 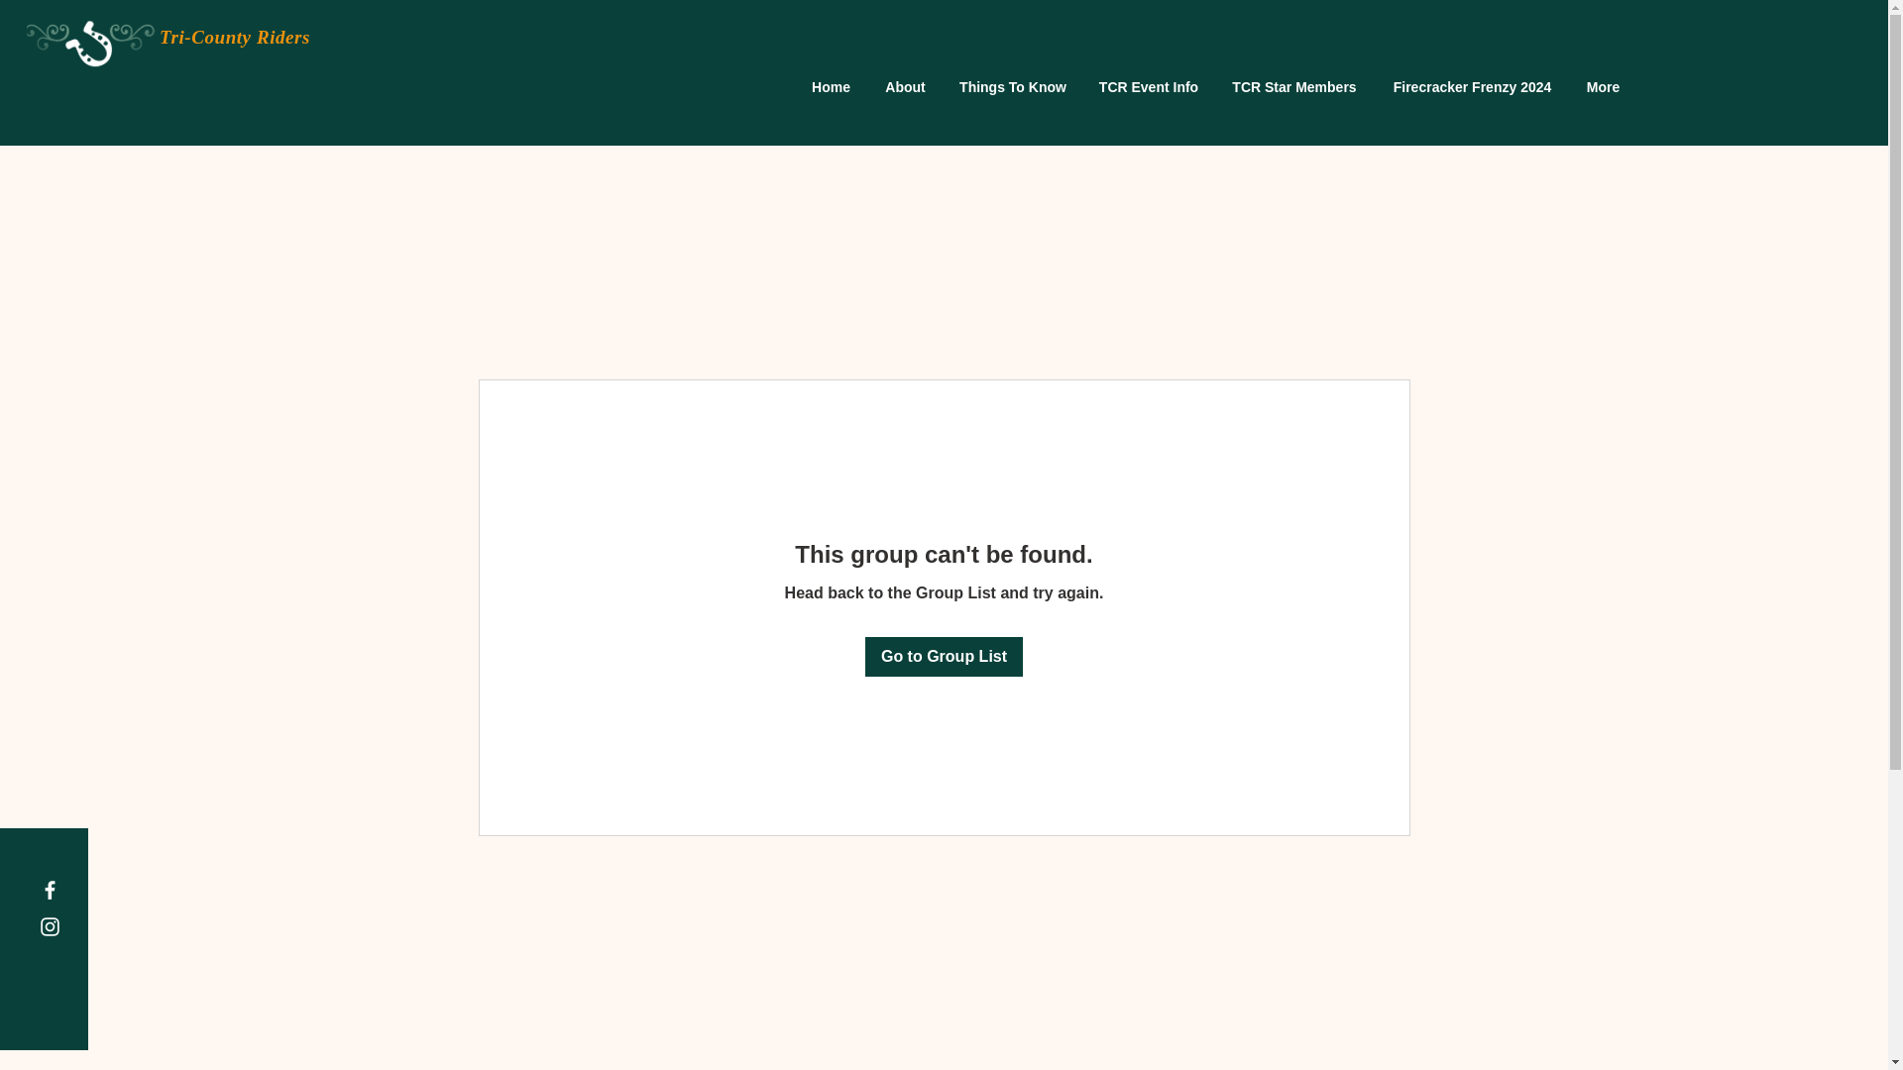 I want to click on Tri-County Riders, so click(x=234, y=37).